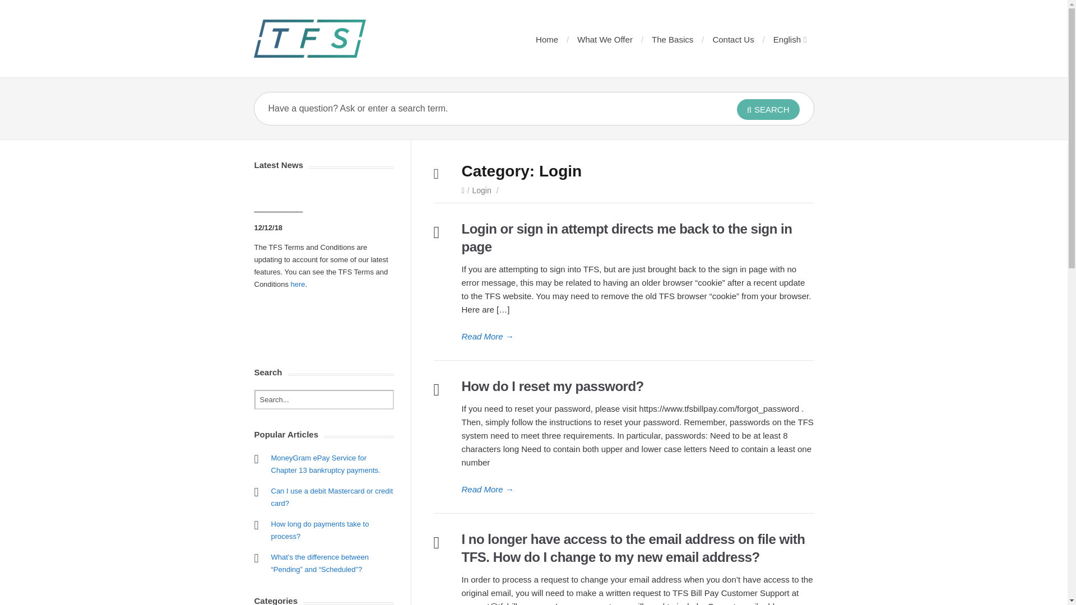 This screenshot has width=1076, height=605. Describe the element at coordinates (332, 497) in the screenshot. I see `Can I use a debit Mastercard or credit card?` at that location.